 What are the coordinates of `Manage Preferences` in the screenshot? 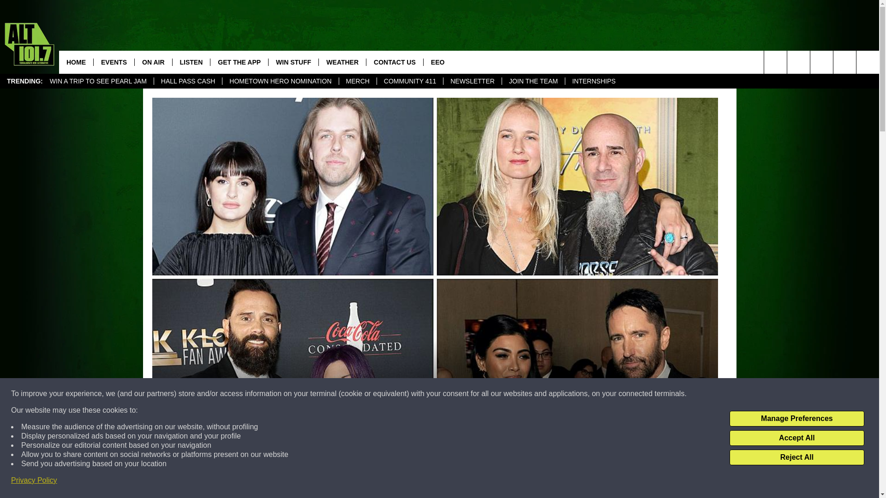 It's located at (796, 419).